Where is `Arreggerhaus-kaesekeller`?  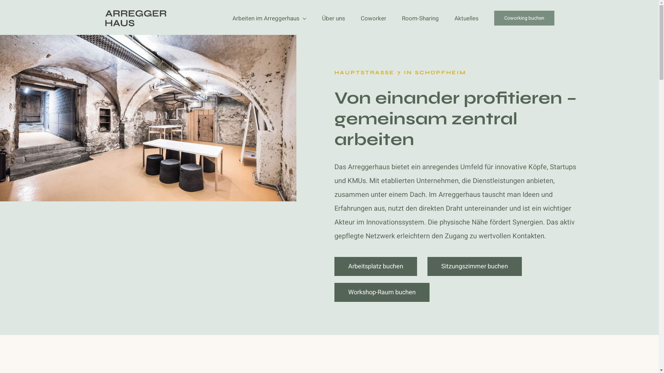 Arreggerhaus-kaesekeller is located at coordinates (148, 118).